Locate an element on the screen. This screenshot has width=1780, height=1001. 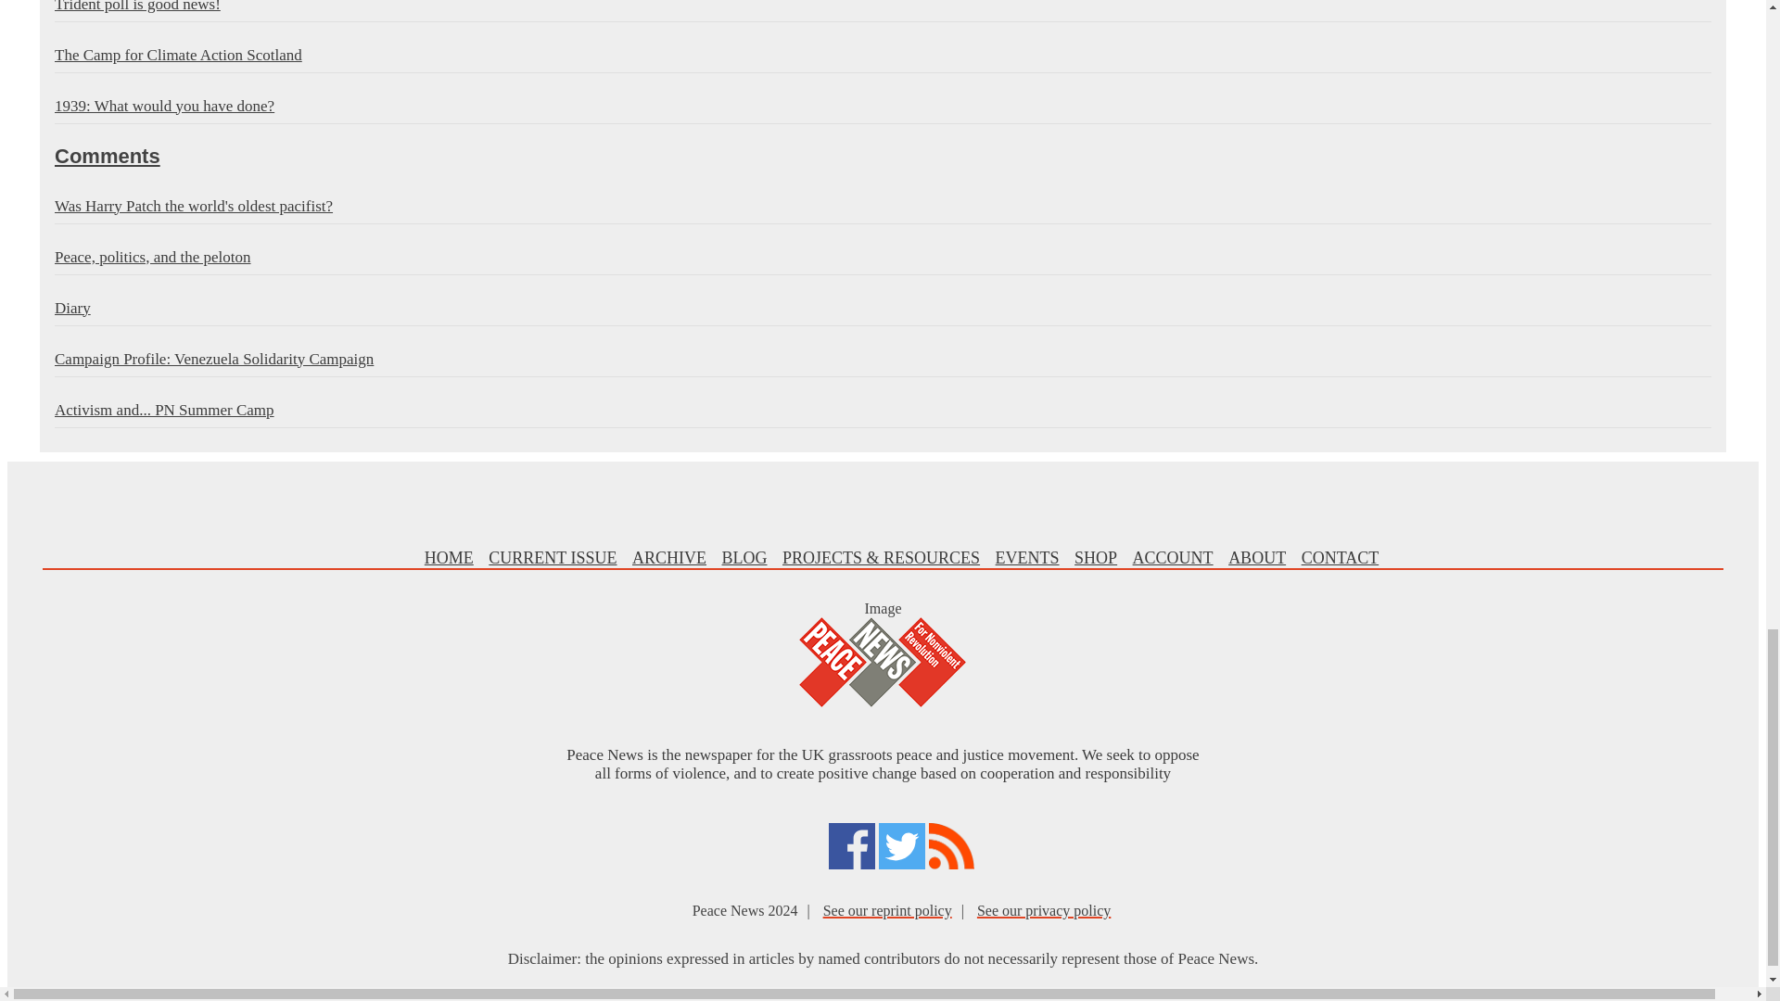
Issues is located at coordinates (552, 558).